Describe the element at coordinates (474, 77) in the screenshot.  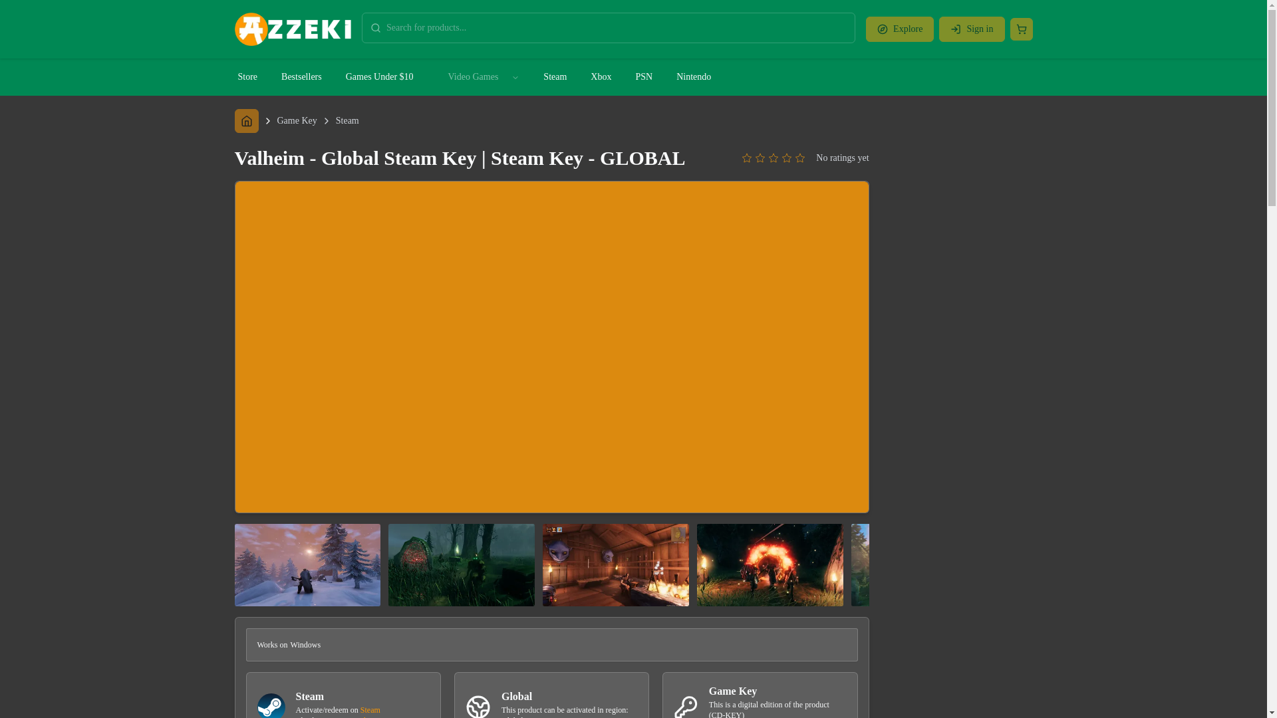
I see `Video Games` at that location.